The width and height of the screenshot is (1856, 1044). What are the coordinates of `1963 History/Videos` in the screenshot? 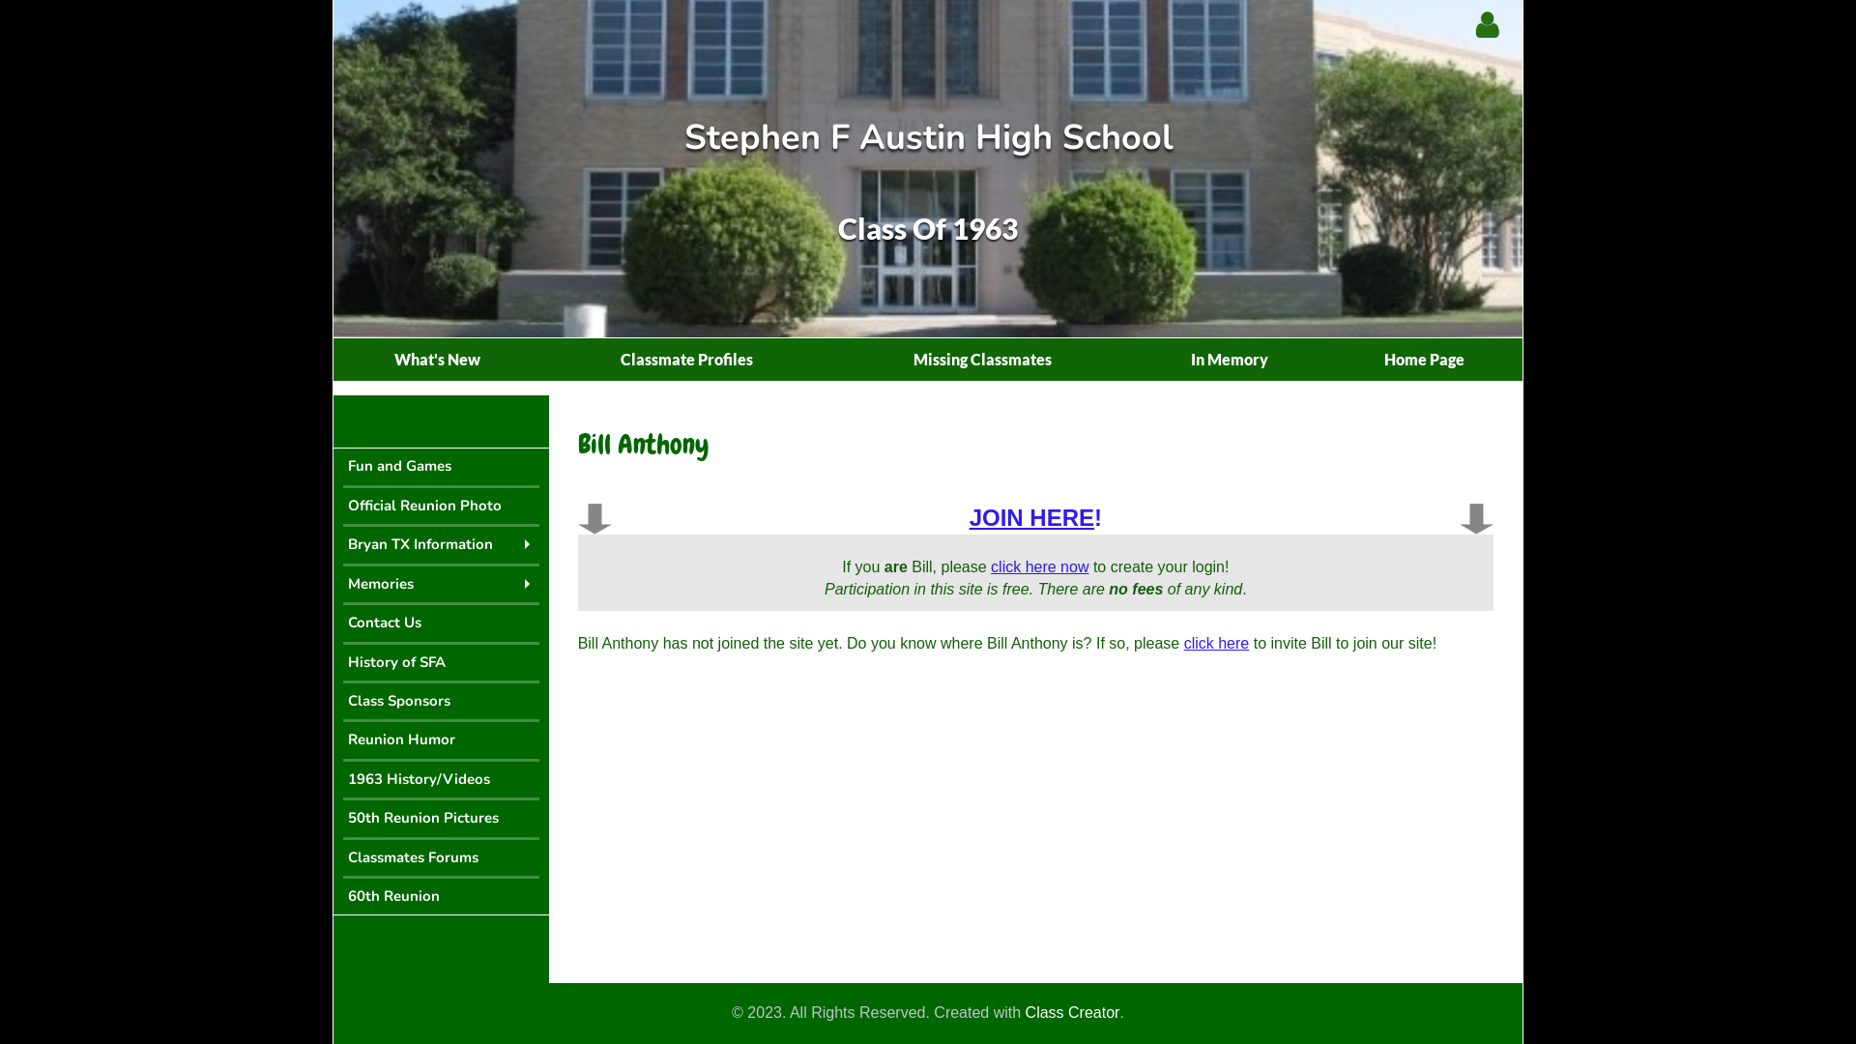 It's located at (441, 779).